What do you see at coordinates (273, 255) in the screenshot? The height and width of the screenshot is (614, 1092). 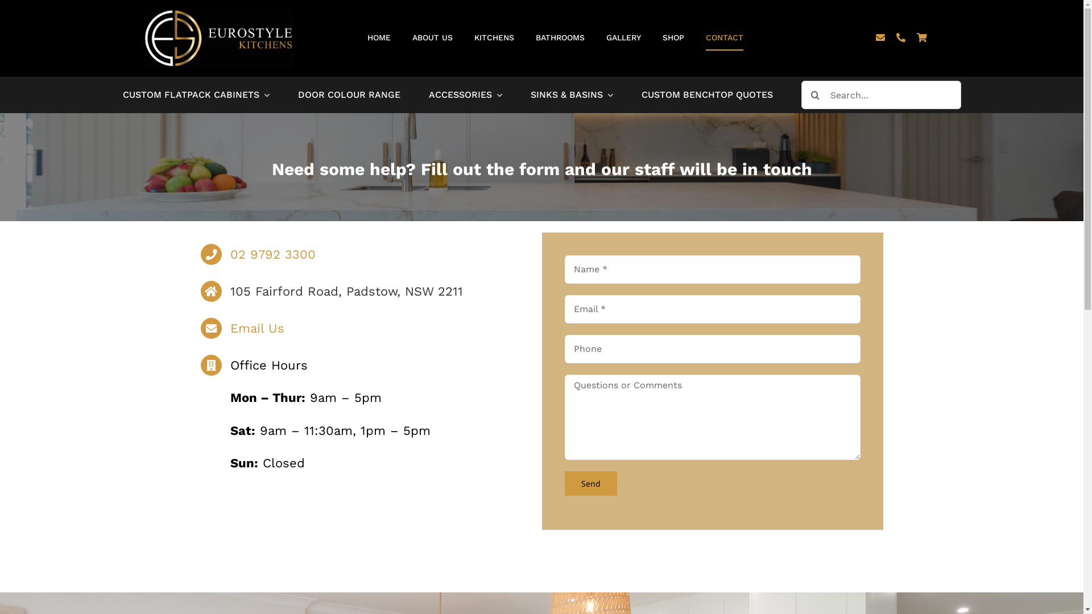 I see `02 9792 3300` at bounding box center [273, 255].